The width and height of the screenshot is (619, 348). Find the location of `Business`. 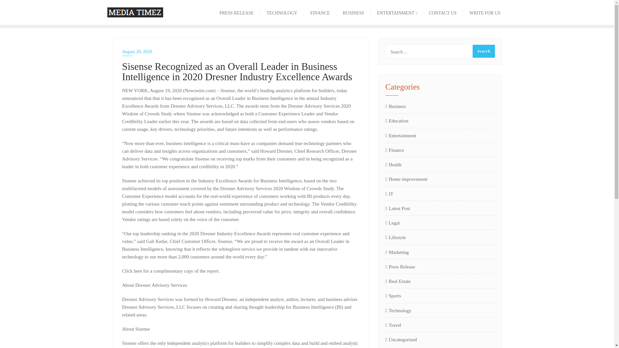

Business is located at coordinates (395, 106).